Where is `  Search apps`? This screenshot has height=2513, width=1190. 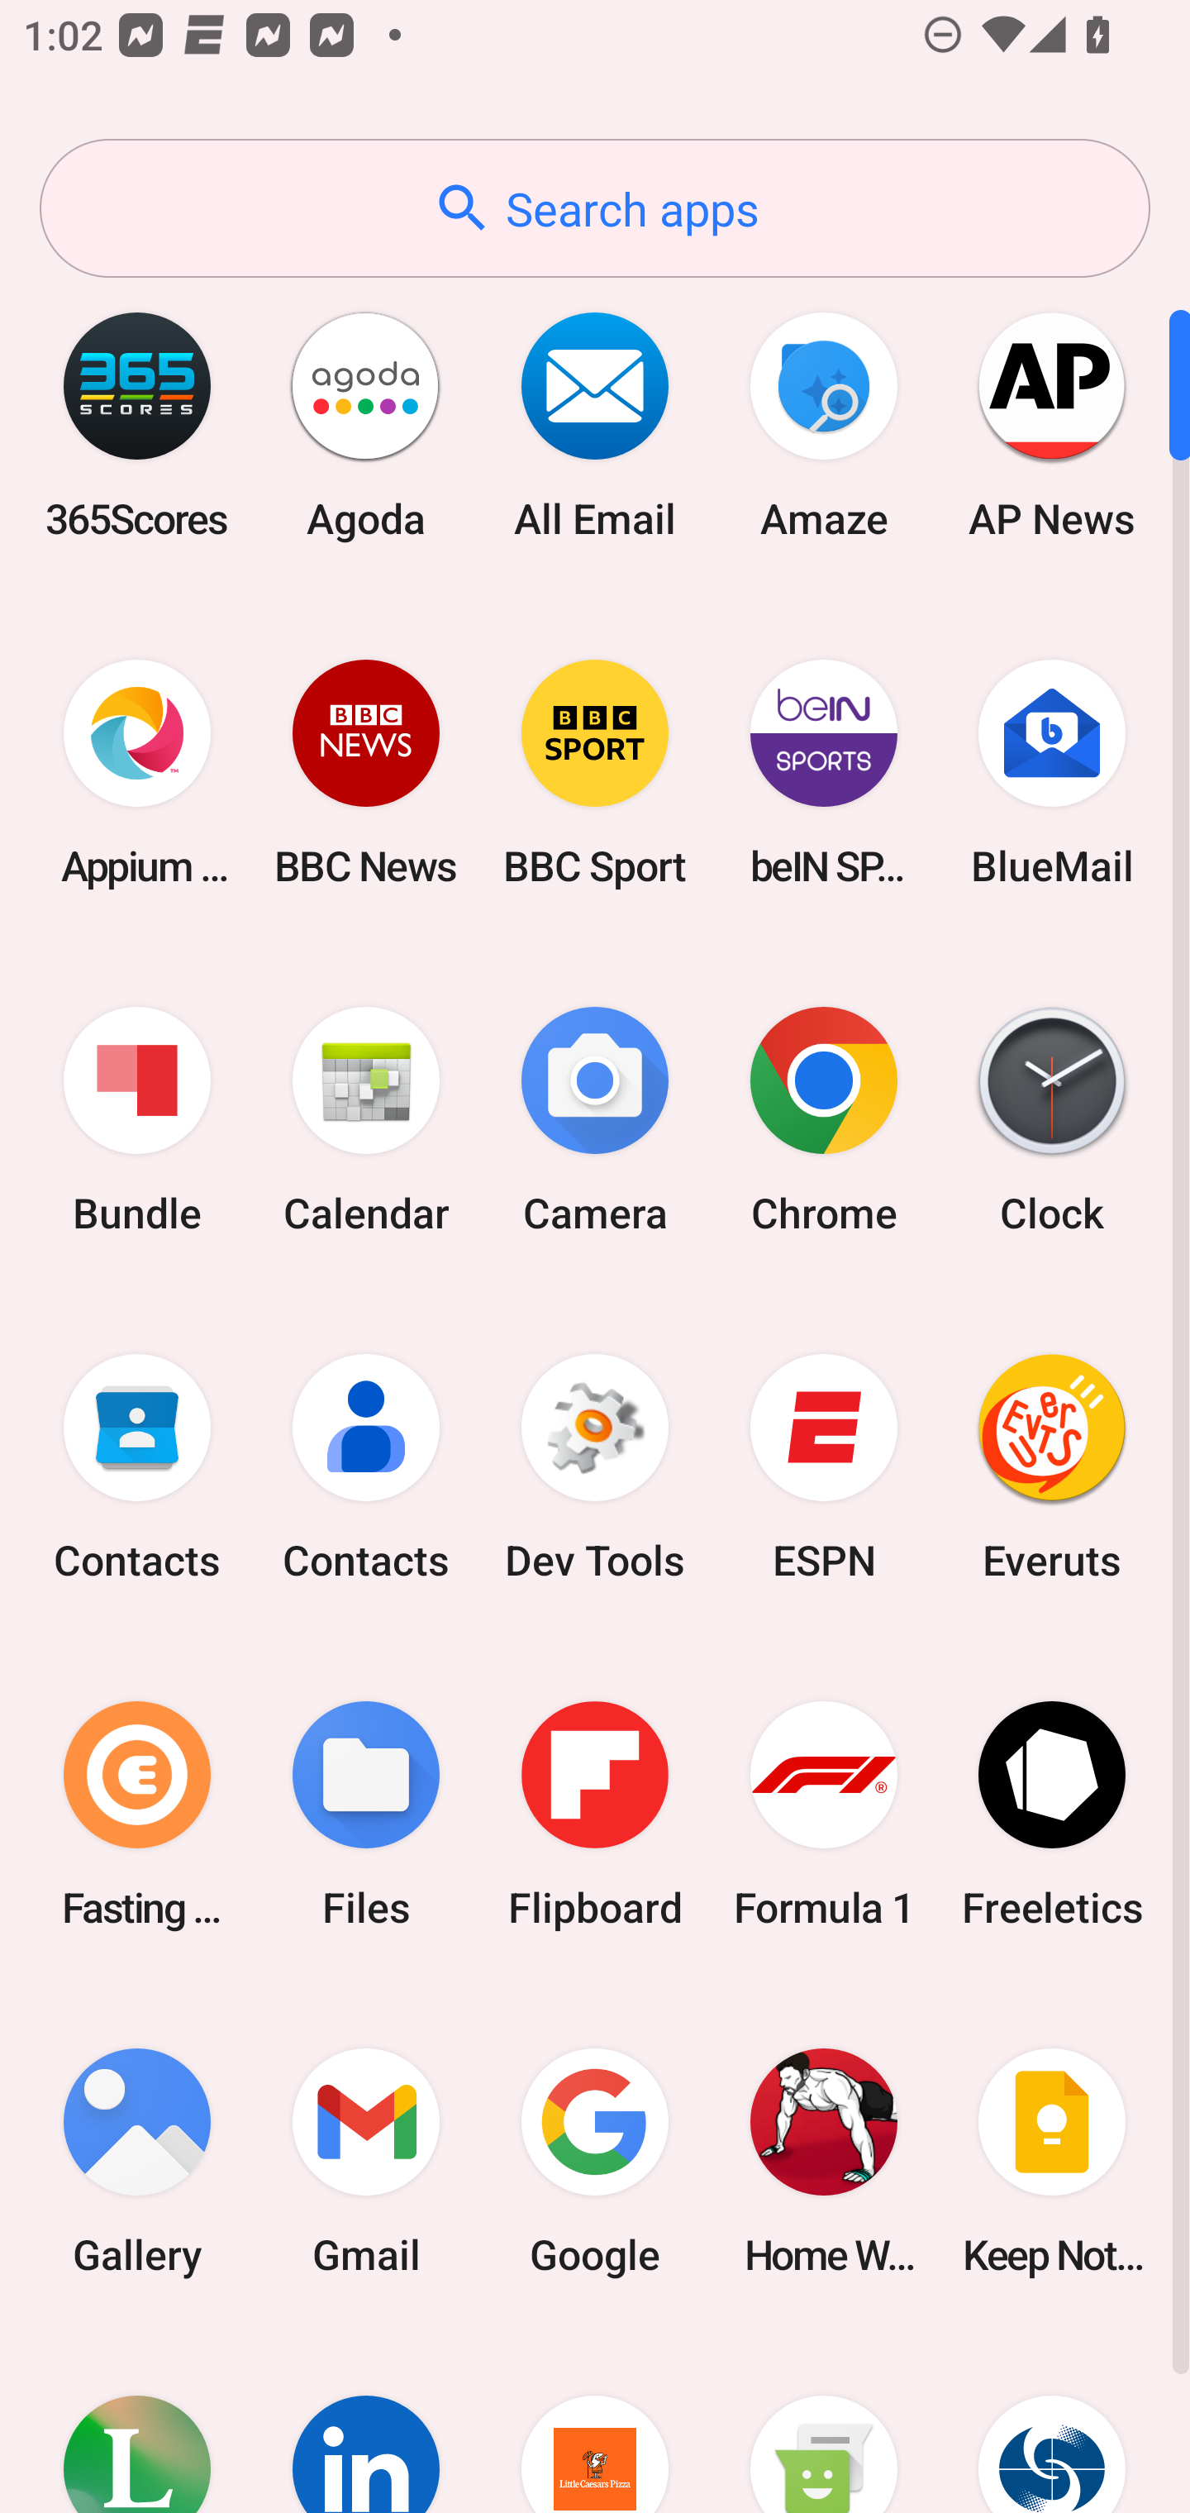
  Search apps is located at coordinates (595, 208).